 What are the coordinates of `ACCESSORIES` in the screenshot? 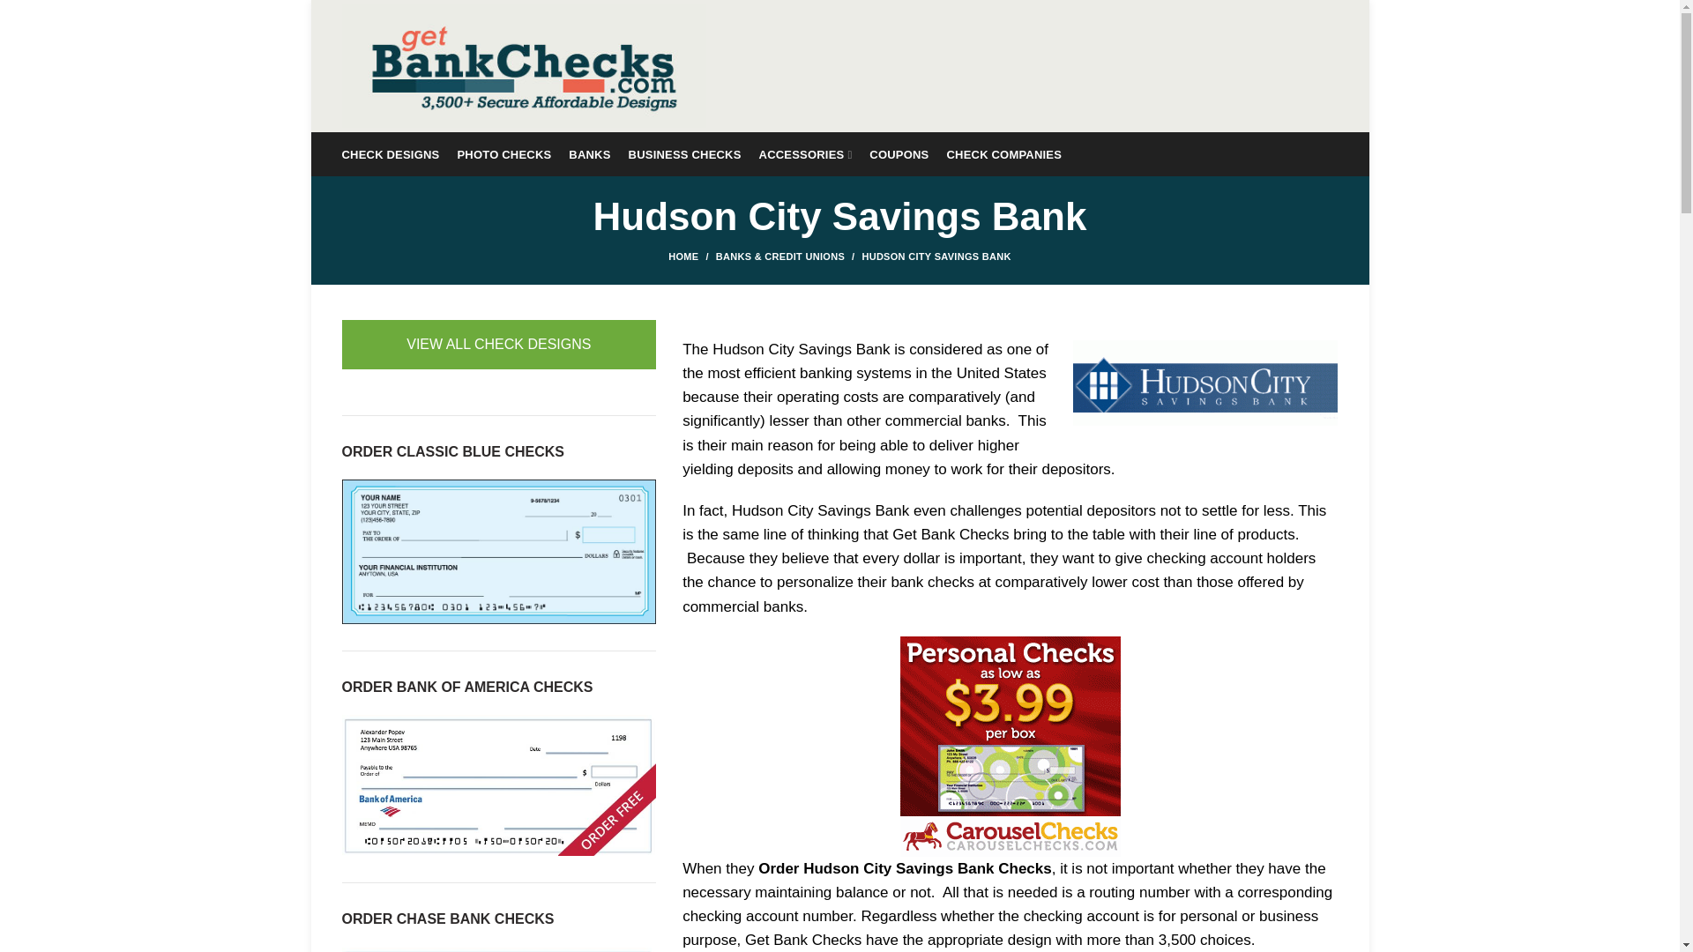 It's located at (806, 153).